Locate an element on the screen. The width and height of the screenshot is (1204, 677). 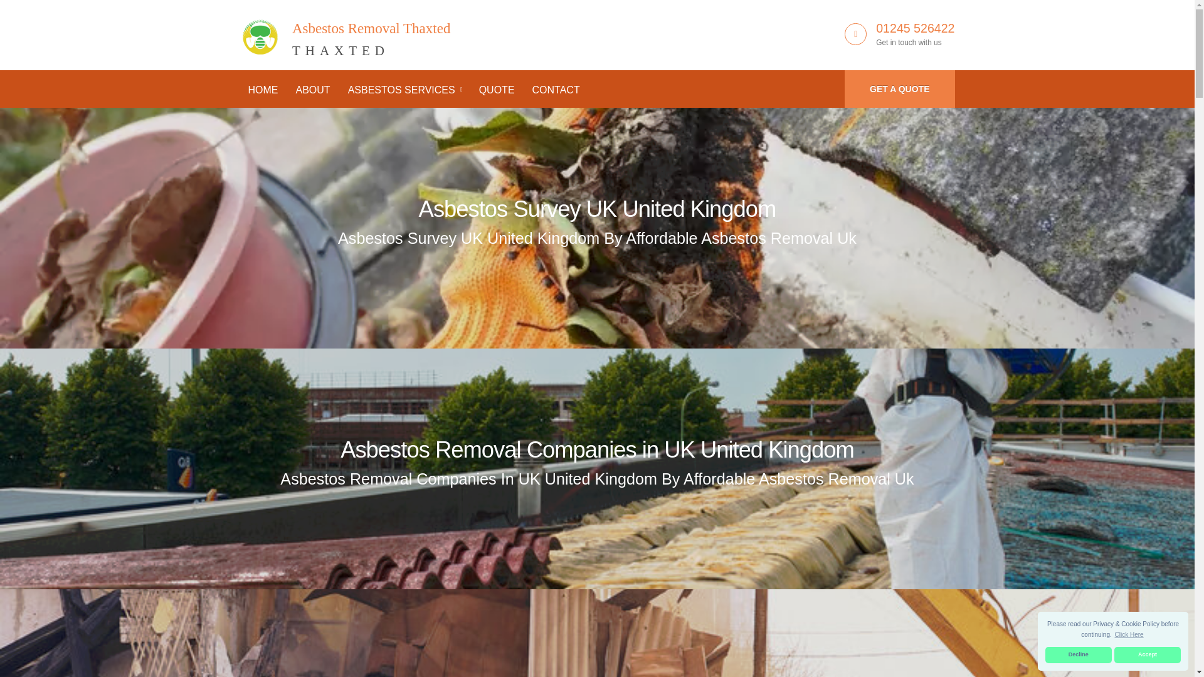
HOME is located at coordinates (263, 90).